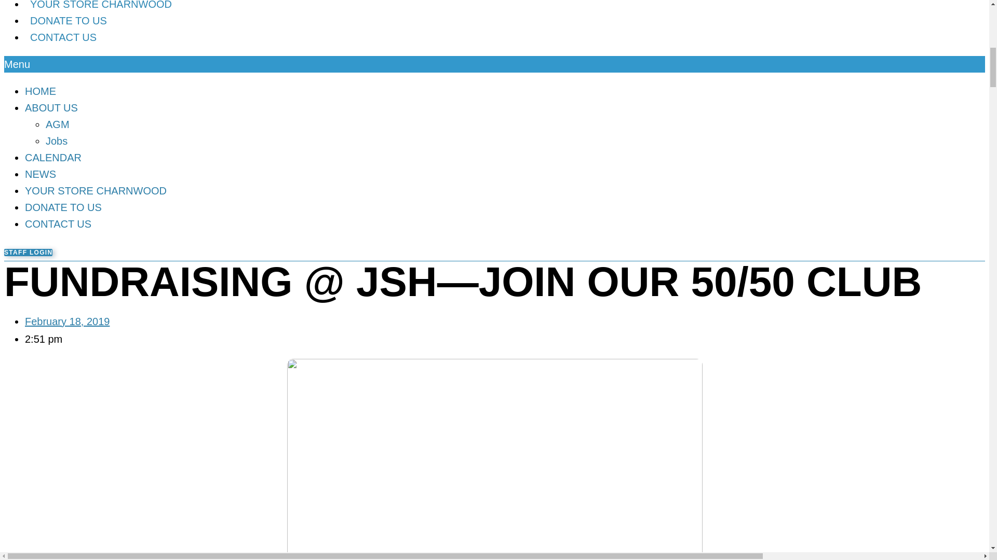 The image size is (997, 560). What do you see at coordinates (69, 21) in the screenshot?
I see `DONATE TO US` at bounding box center [69, 21].